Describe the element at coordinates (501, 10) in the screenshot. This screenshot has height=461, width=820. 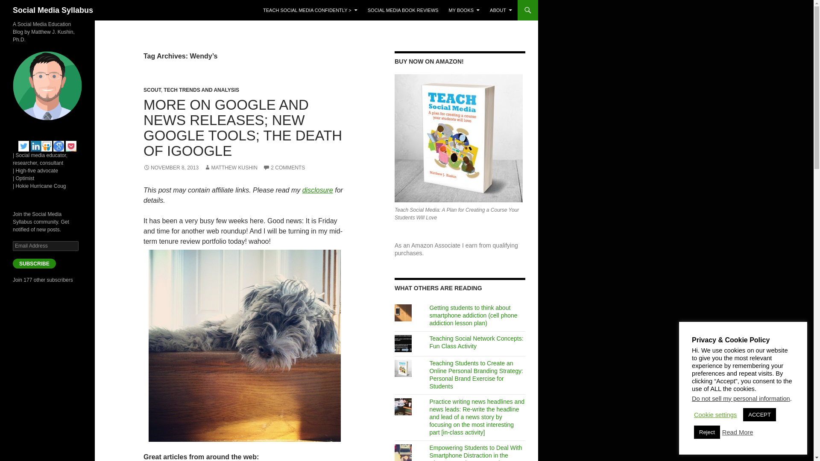
I see `ABOUT` at that location.